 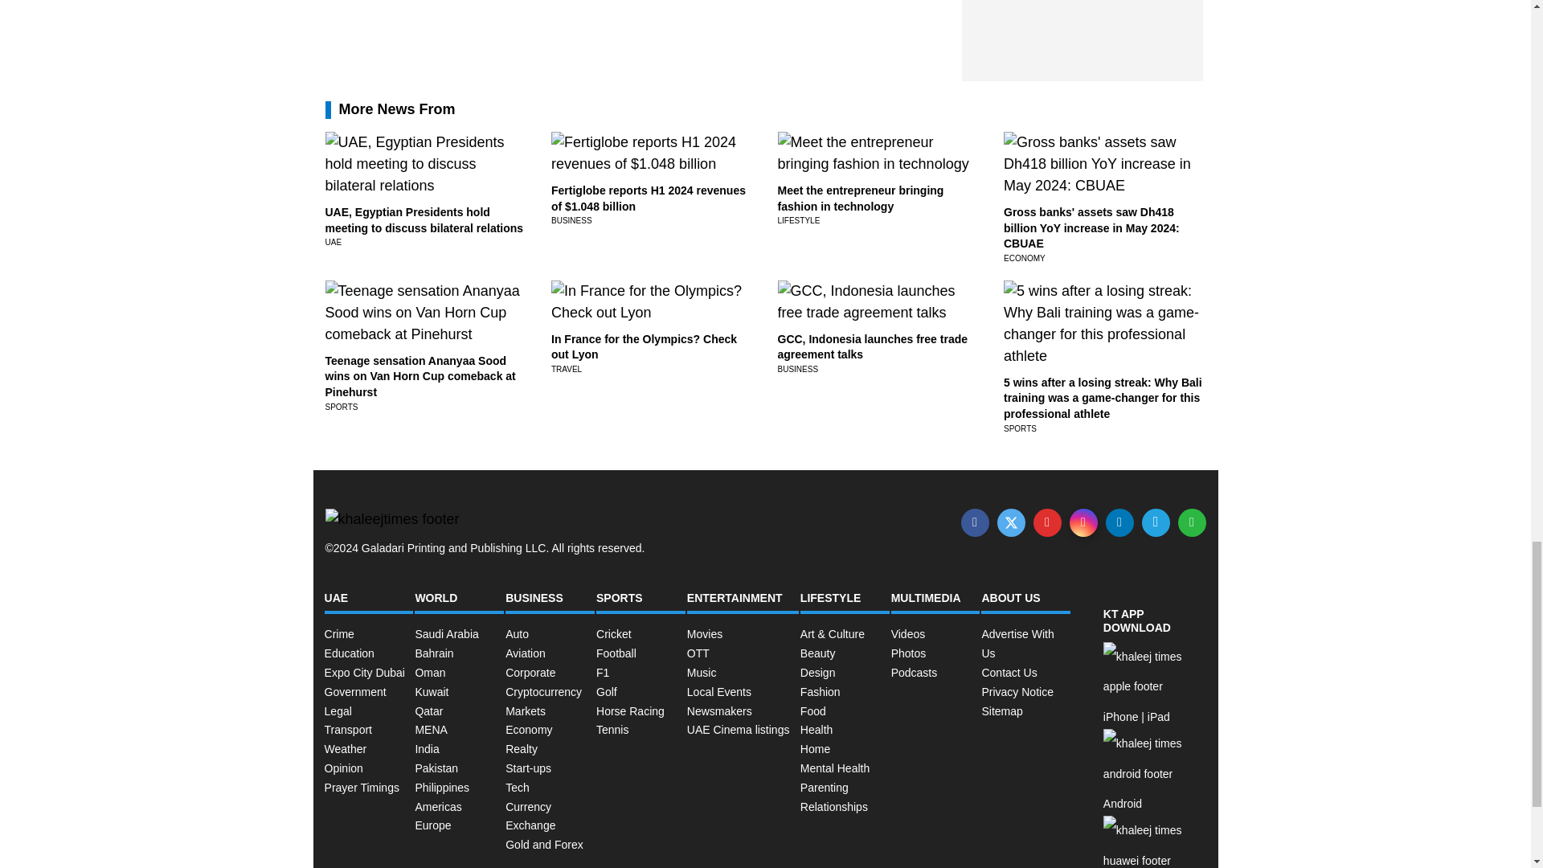 I want to click on Meet the entrepreneur bringing fashion in technology, so click(x=861, y=198).